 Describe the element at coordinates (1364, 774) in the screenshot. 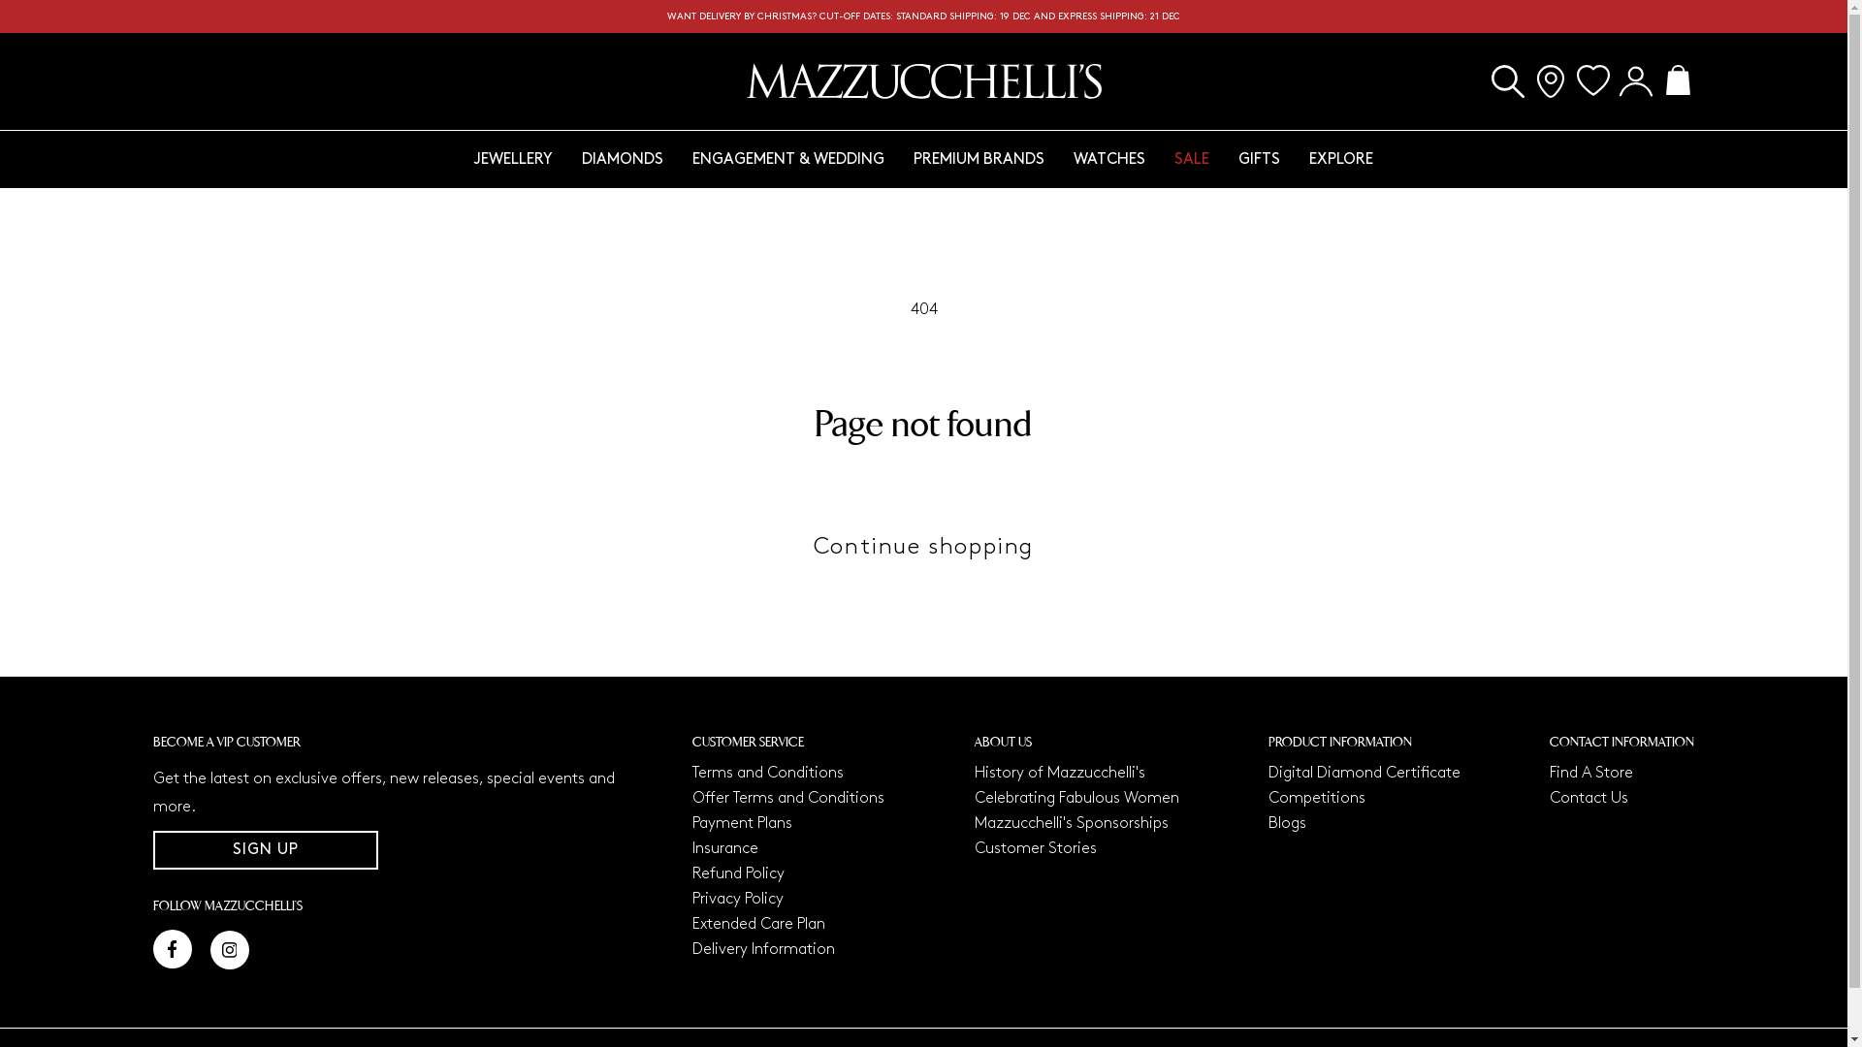

I see `Digital Diamond Certificate` at that location.